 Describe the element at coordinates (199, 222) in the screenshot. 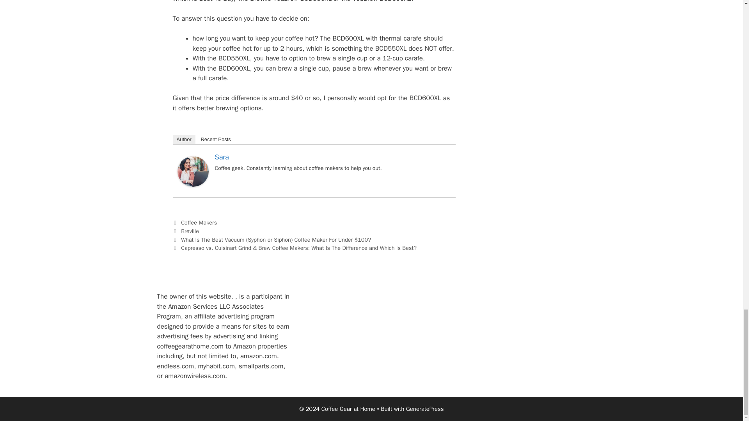

I see `Coffee Makers` at that location.